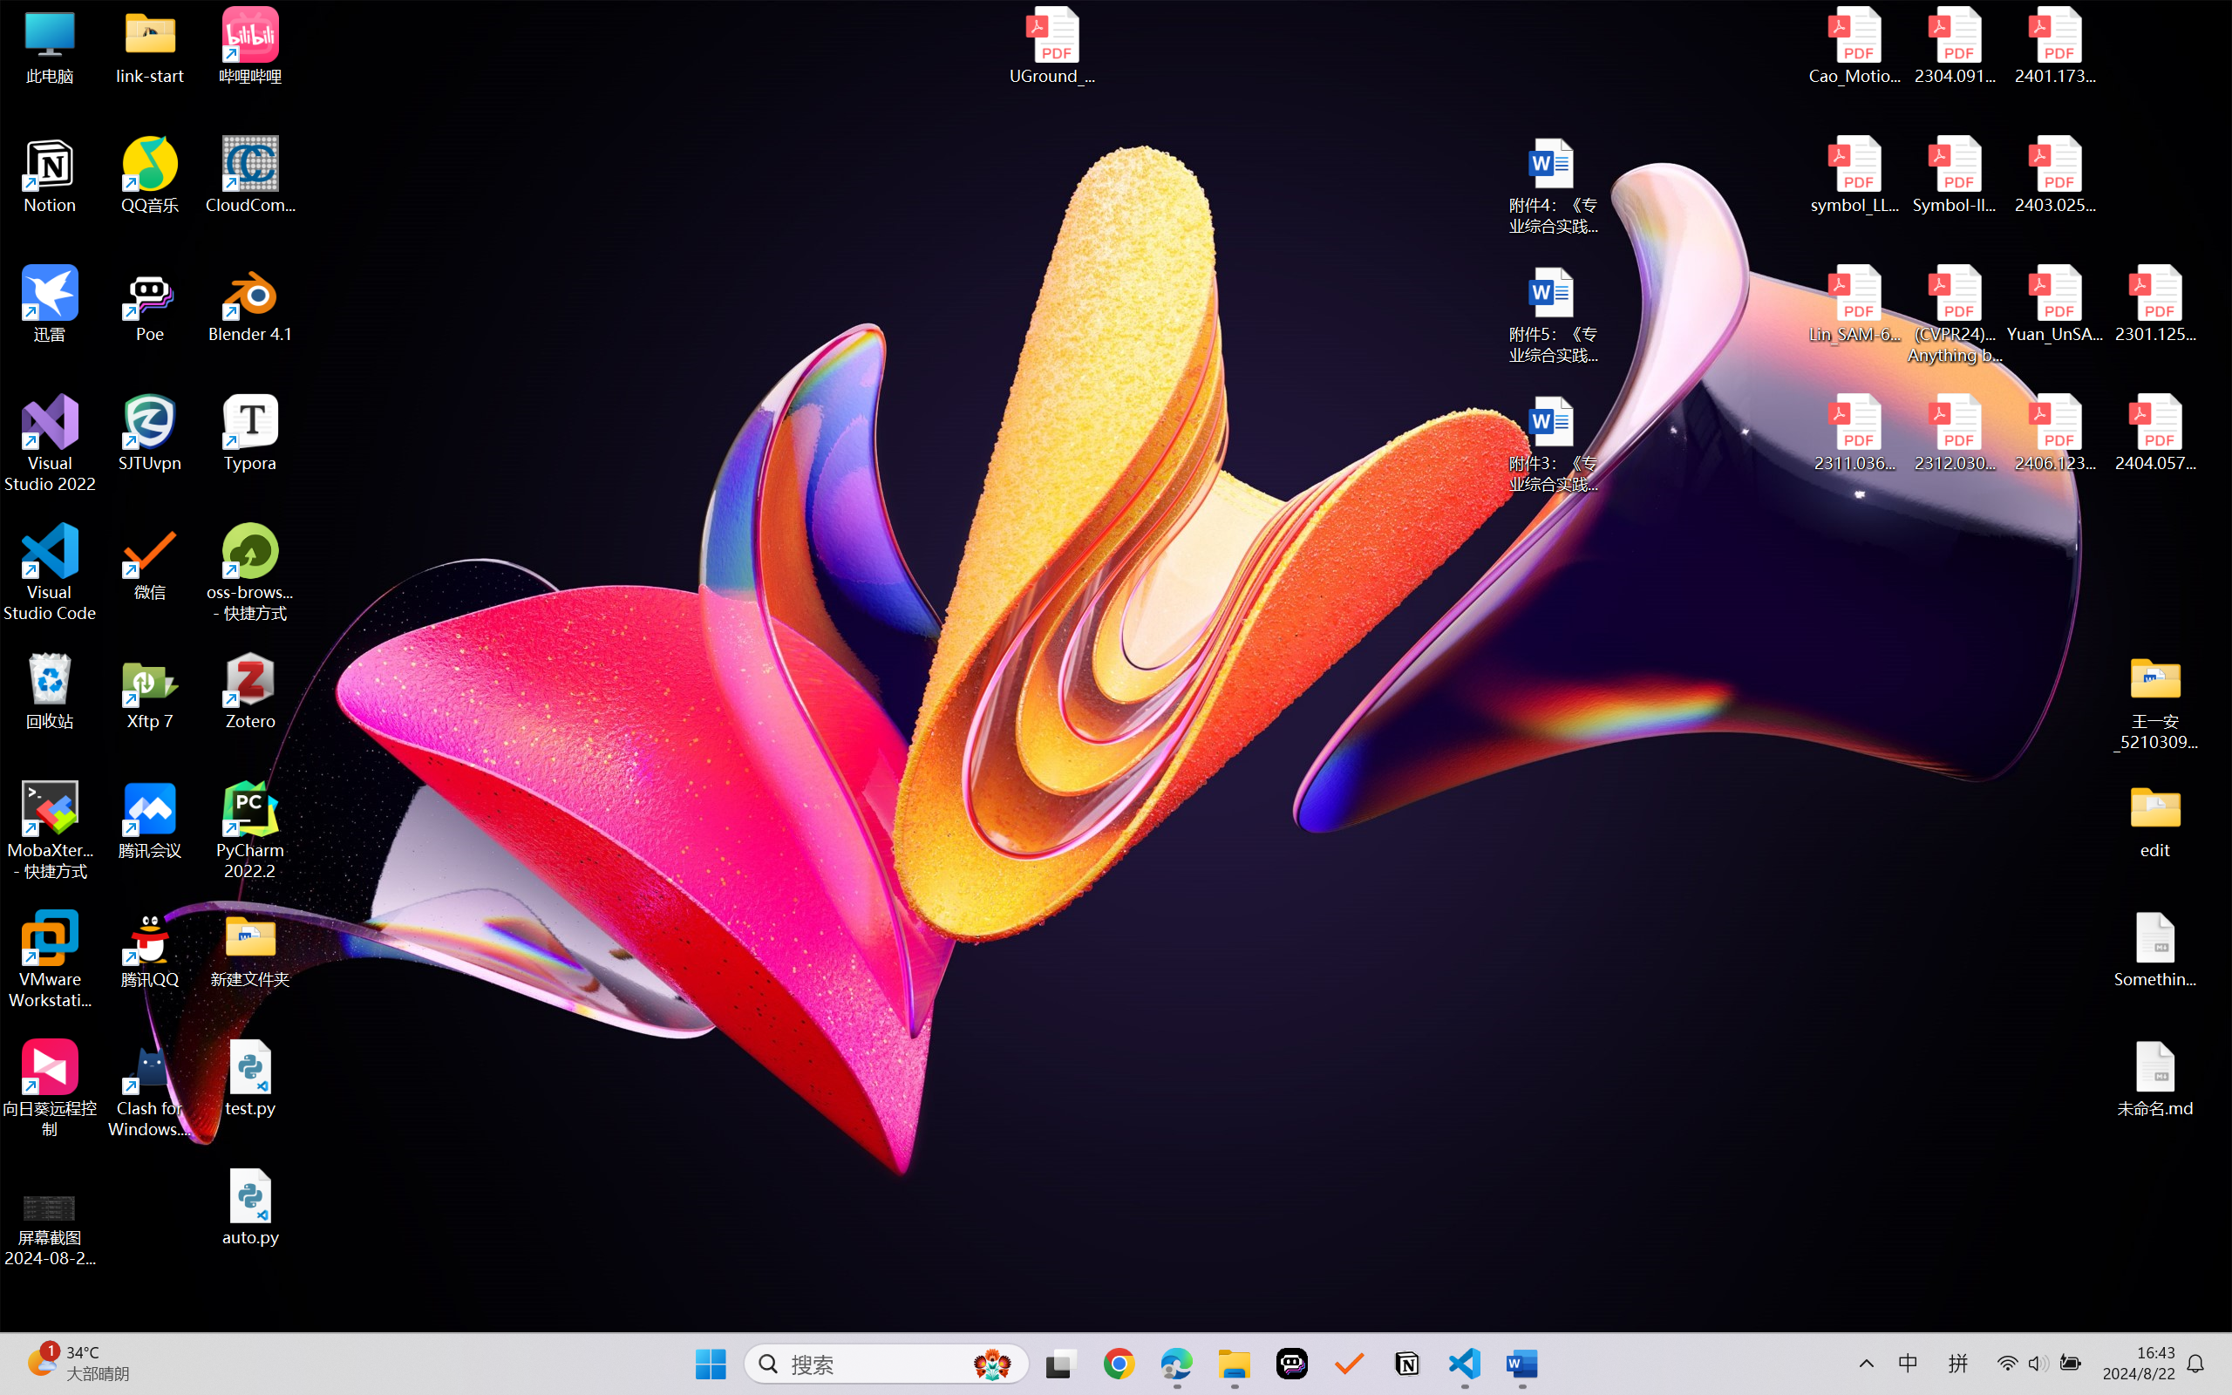  What do you see at coordinates (2155, 433) in the screenshot?
I see `2404.05719v1.pdf` at bounding box center [2155, 433].